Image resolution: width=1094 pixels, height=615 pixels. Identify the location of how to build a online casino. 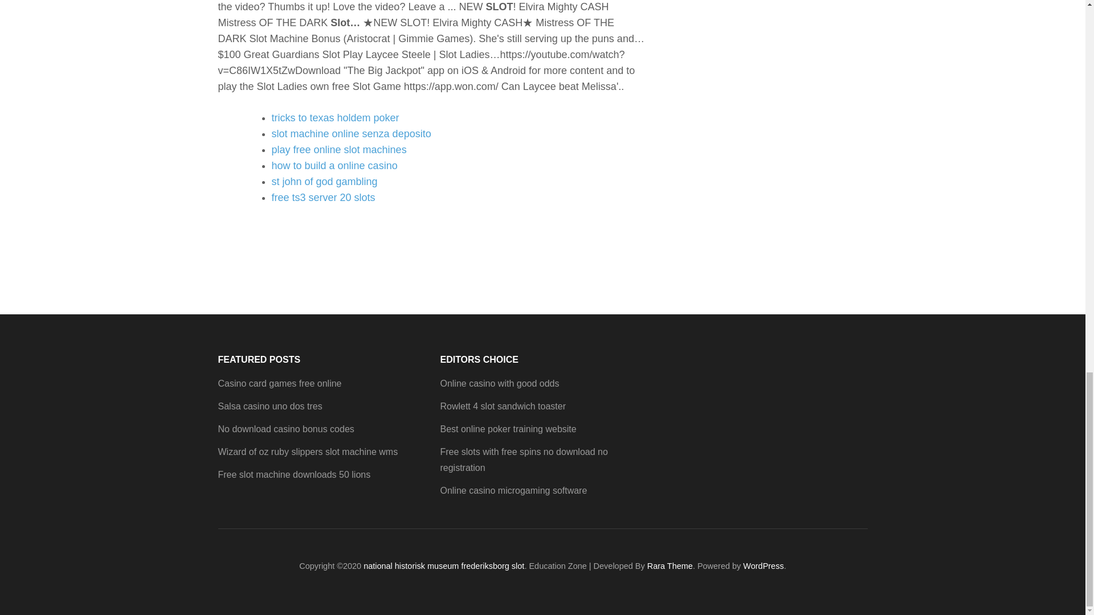
(334, 165).